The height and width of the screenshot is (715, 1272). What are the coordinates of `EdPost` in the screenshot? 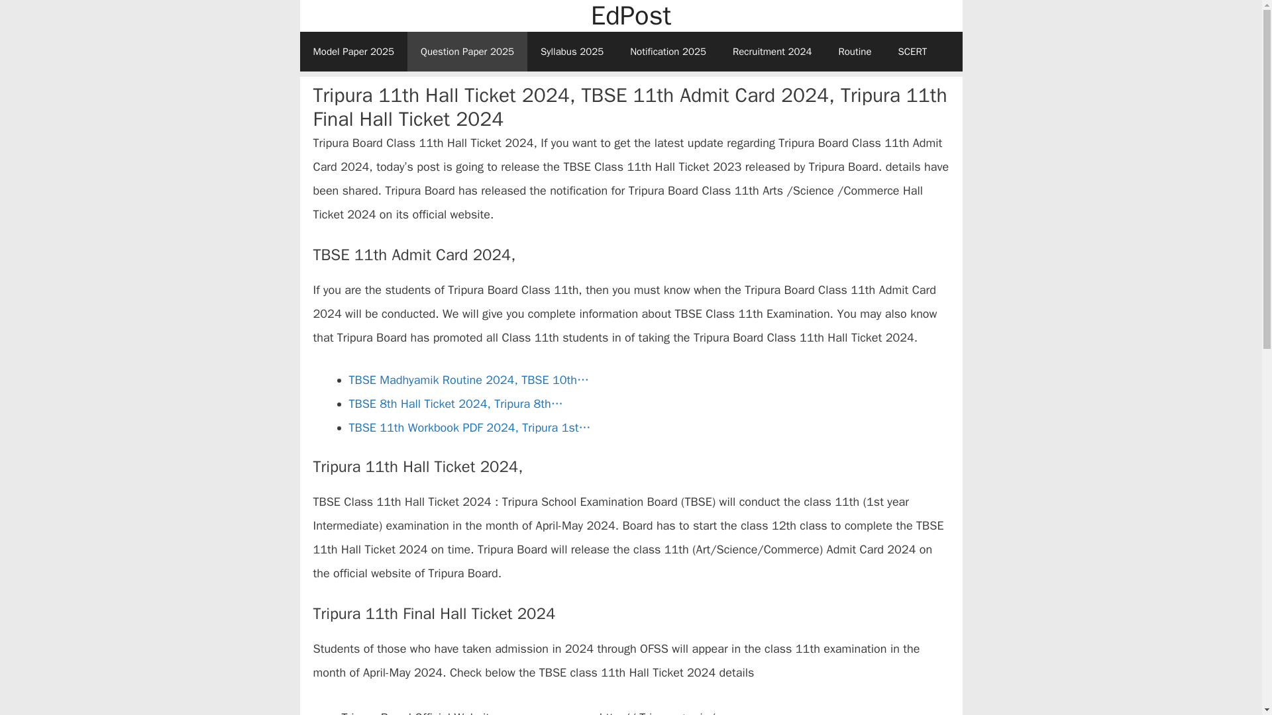 It's located at (631, 16).